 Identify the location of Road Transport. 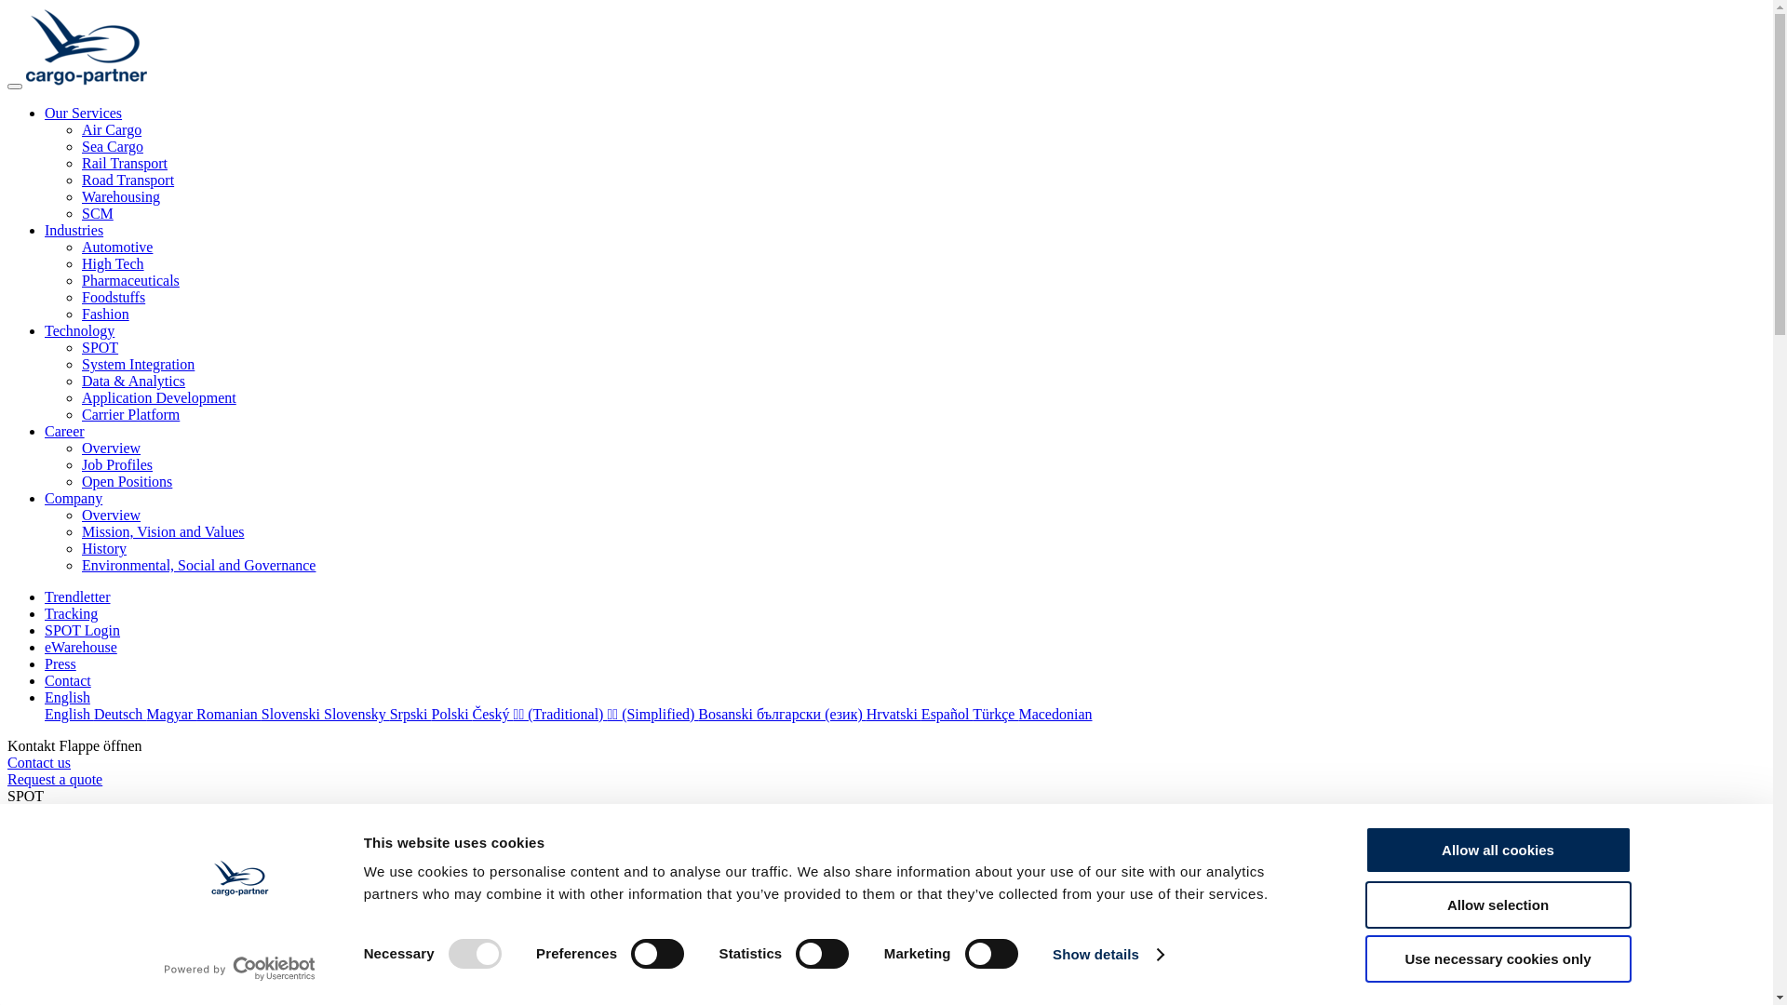
(128, 181).